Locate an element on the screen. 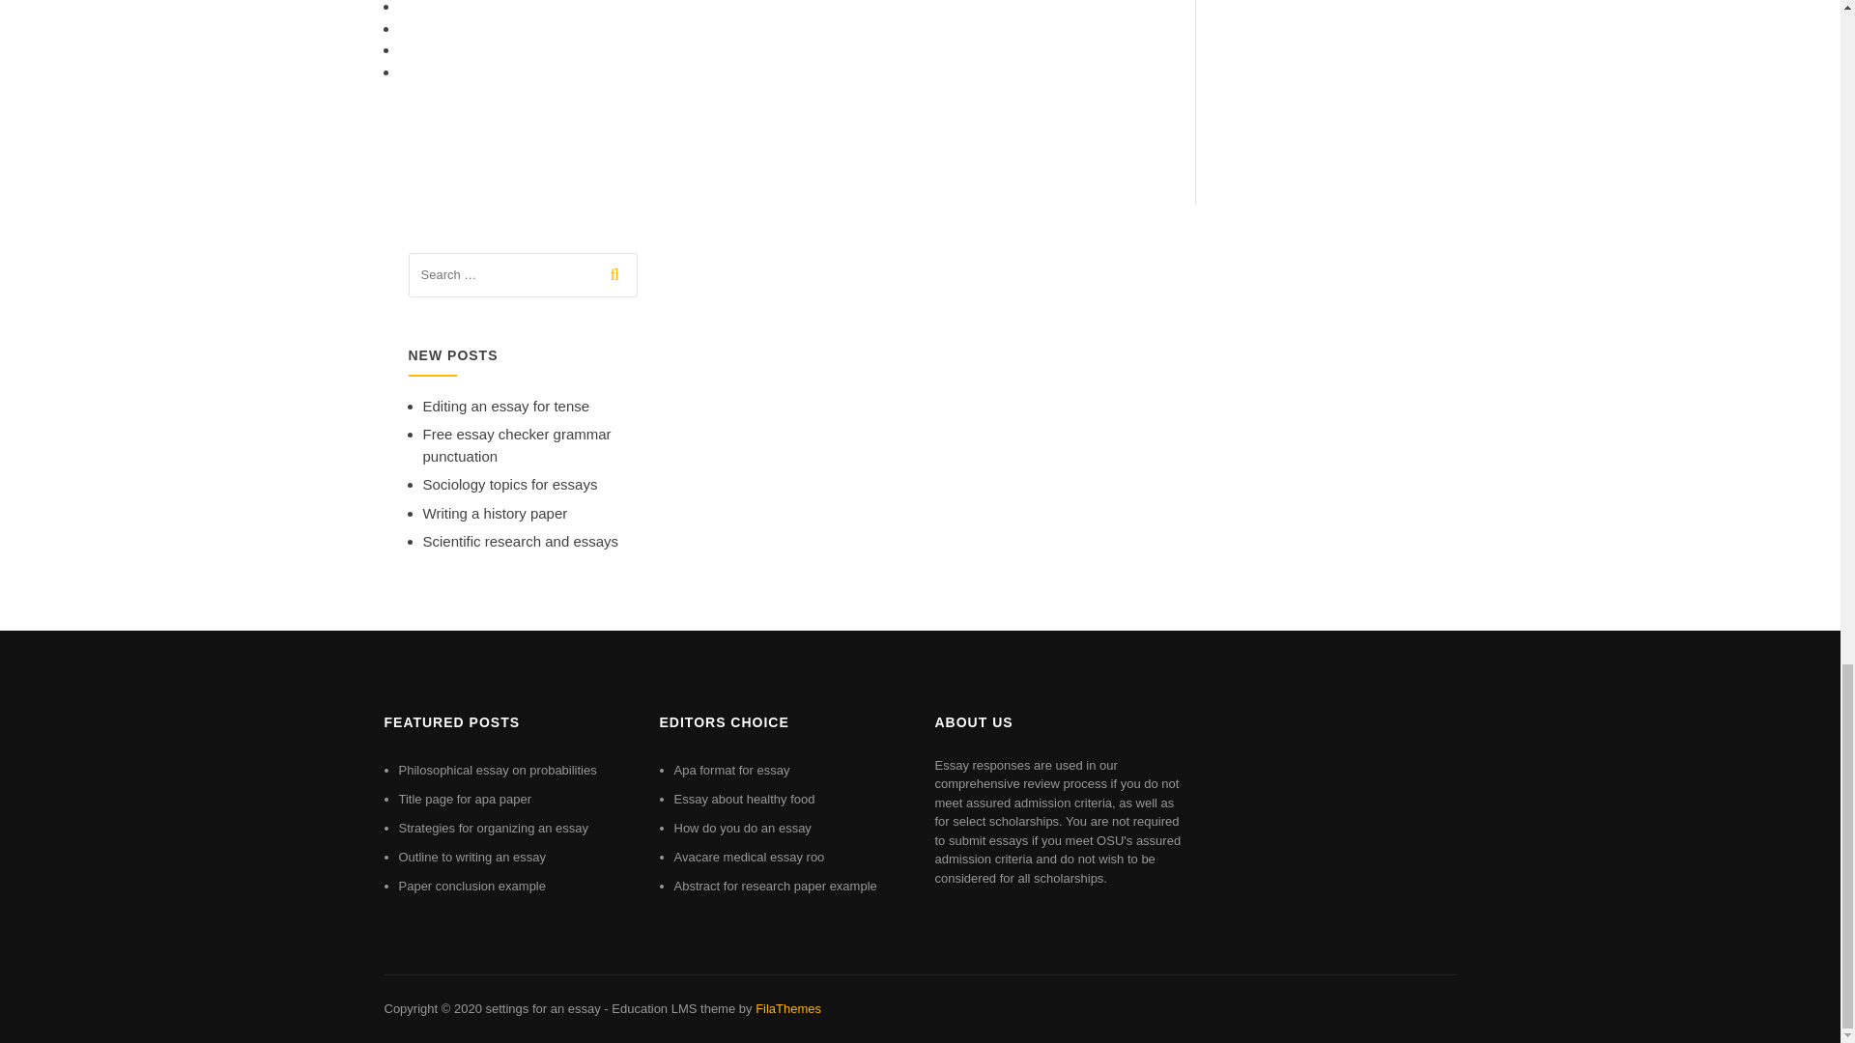 This screenshot has width=1855, height=1043. Writing a history paper is located at coordinates (495, 513).